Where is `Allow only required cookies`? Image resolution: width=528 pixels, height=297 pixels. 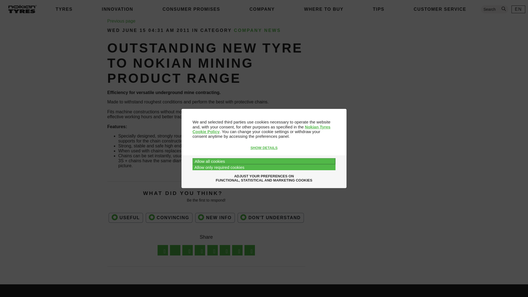
Allow only required cookies is located at coordinates (264, 167).